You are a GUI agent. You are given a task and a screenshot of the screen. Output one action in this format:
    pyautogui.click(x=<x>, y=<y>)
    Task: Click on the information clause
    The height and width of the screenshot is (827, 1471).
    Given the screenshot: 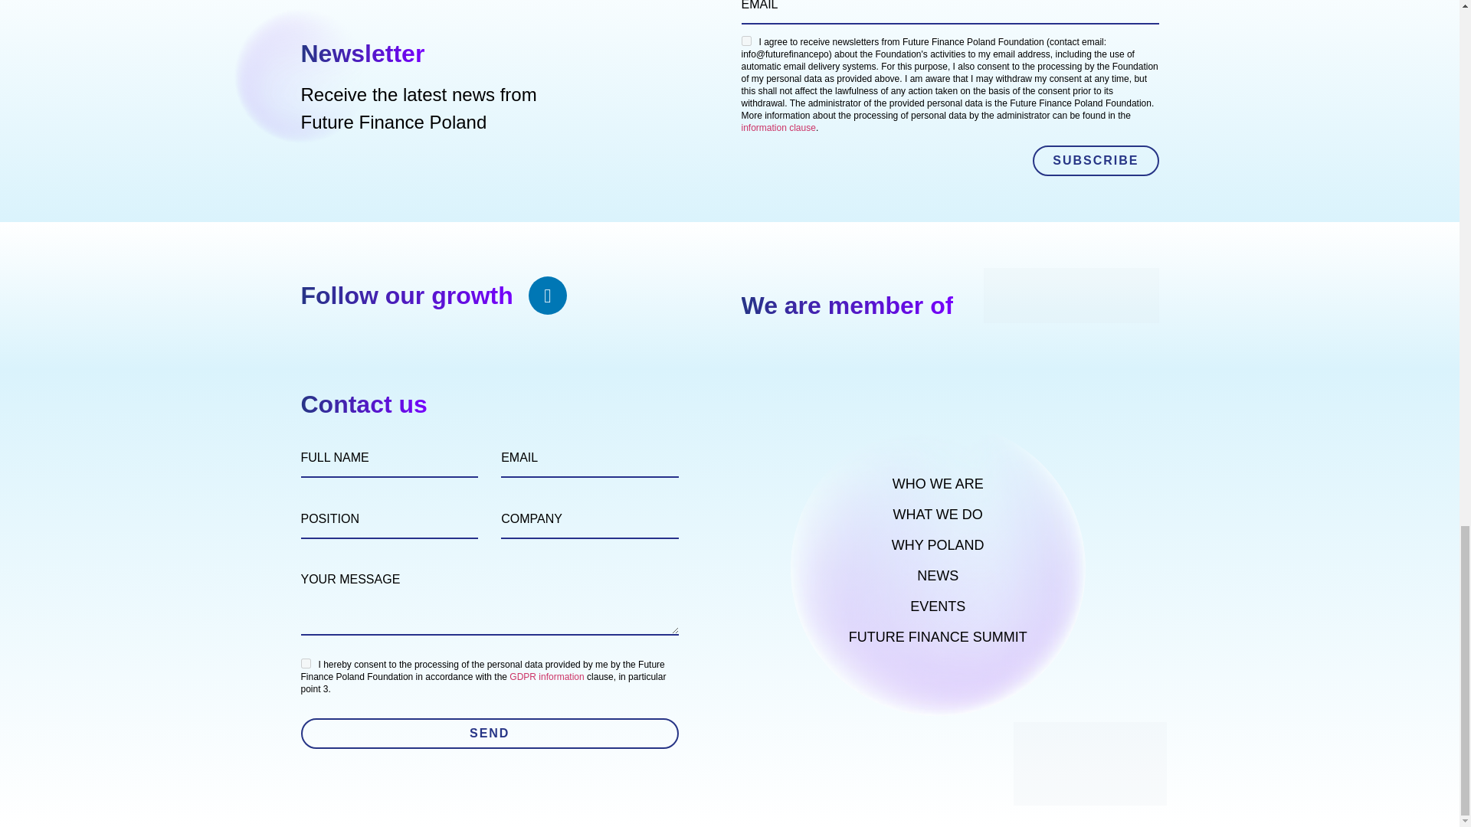 What is the action you would take?
    pyautogui.click(x=778, y=127)
    